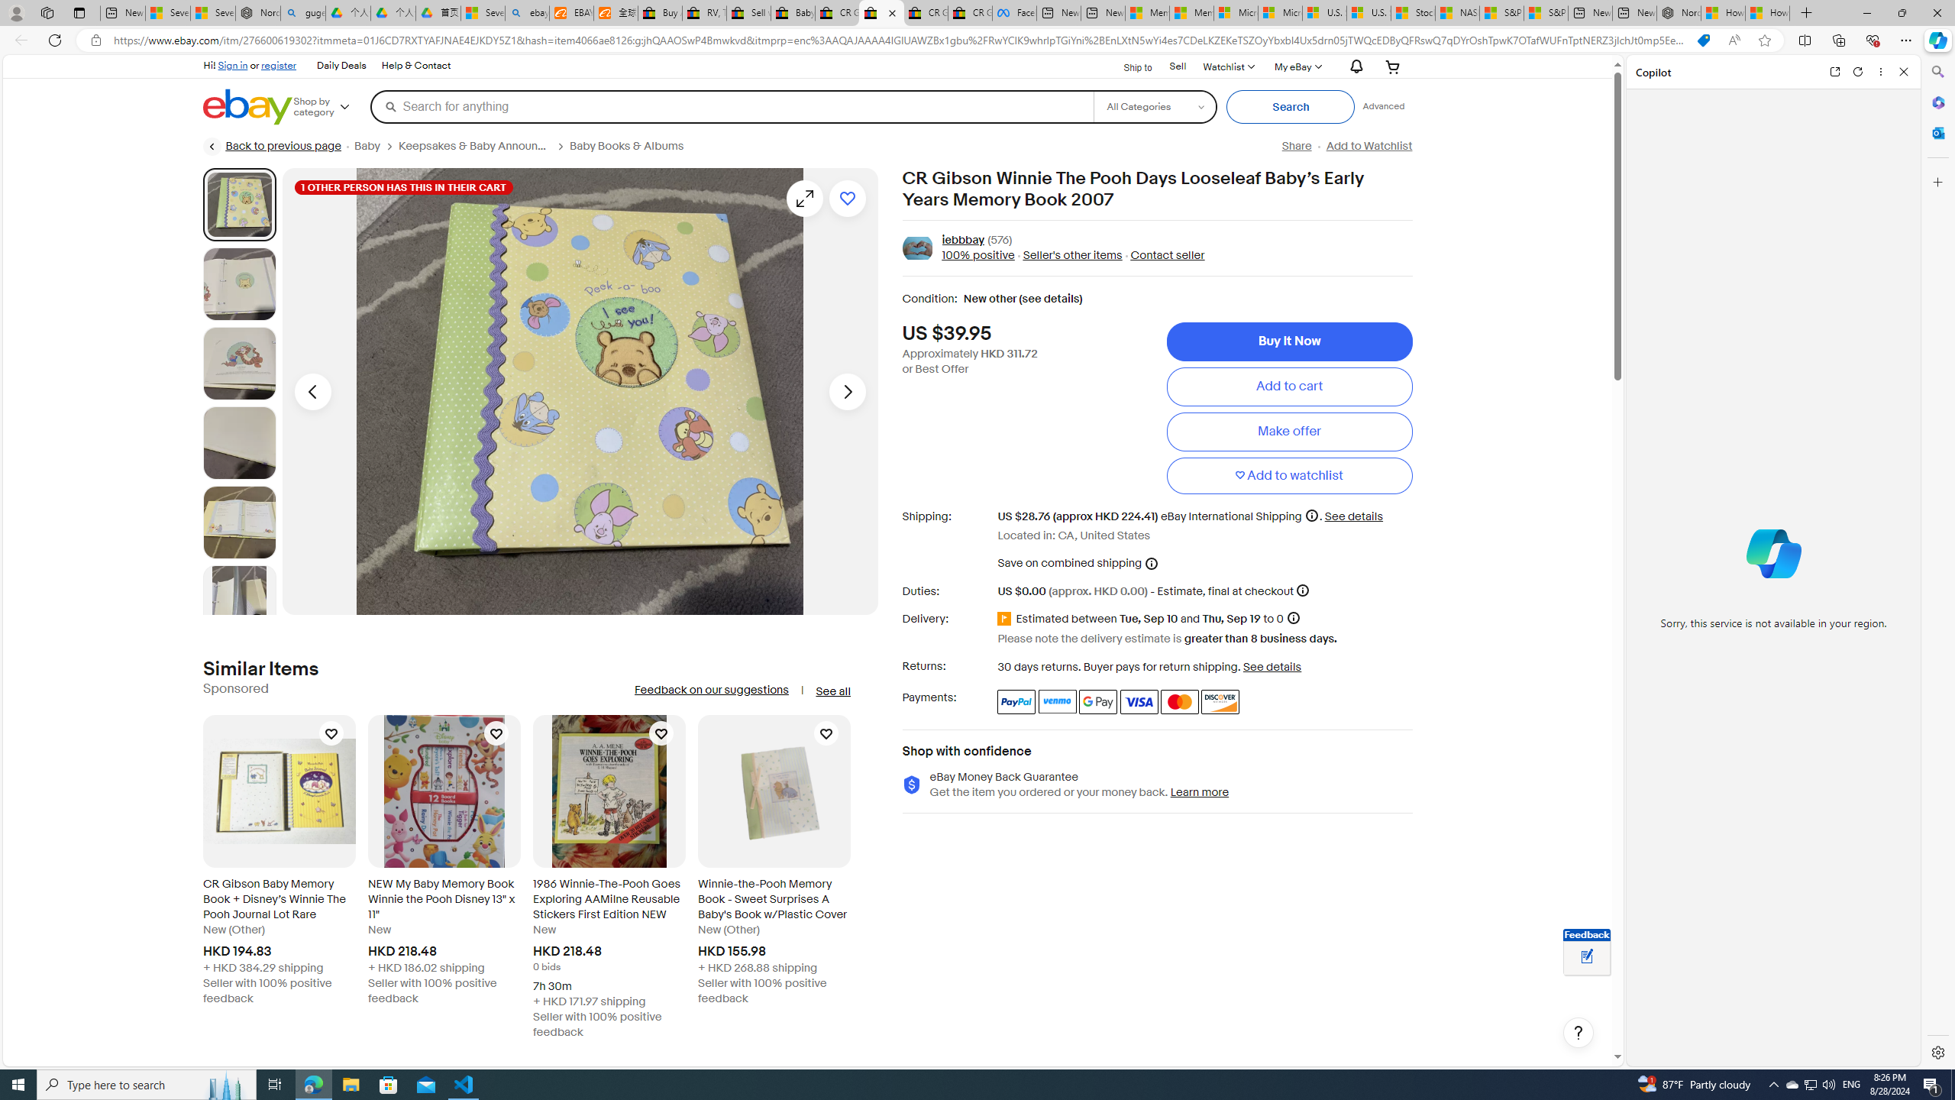 This screenshot has height=1100, width=1955. What do you see at coordinates (660, 13) in the screenshot?
I see `Buy Auto Parts & Accessories | eBay` at bounding box center [660, 13].